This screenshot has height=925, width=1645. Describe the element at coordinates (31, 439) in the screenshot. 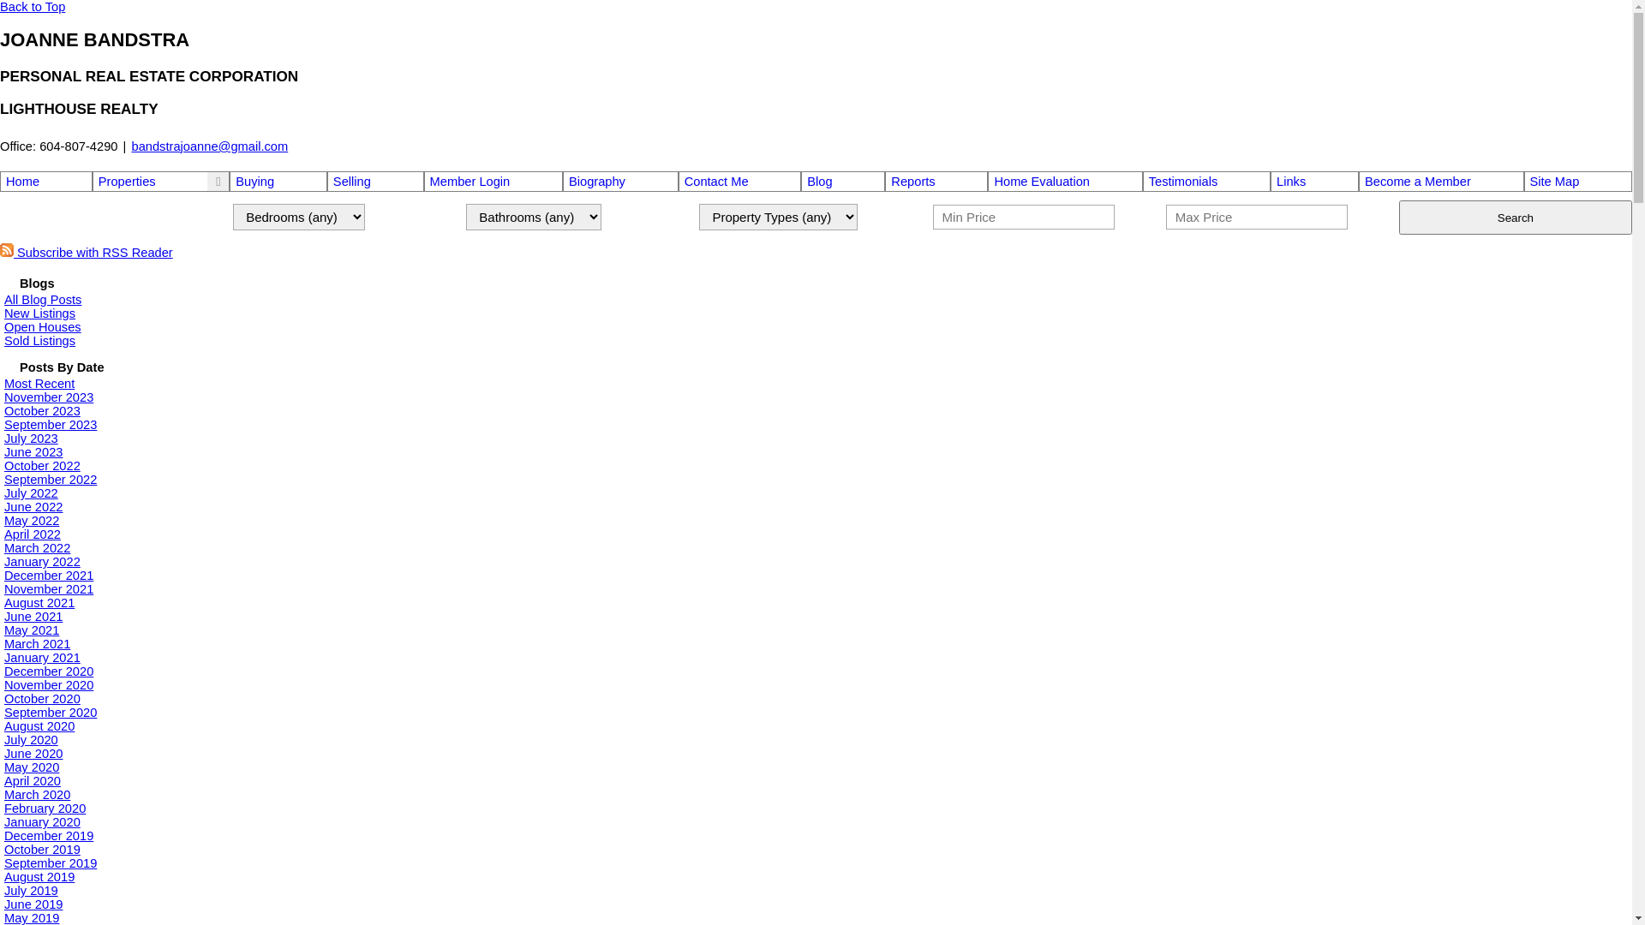

I see `July 2023` at that location.